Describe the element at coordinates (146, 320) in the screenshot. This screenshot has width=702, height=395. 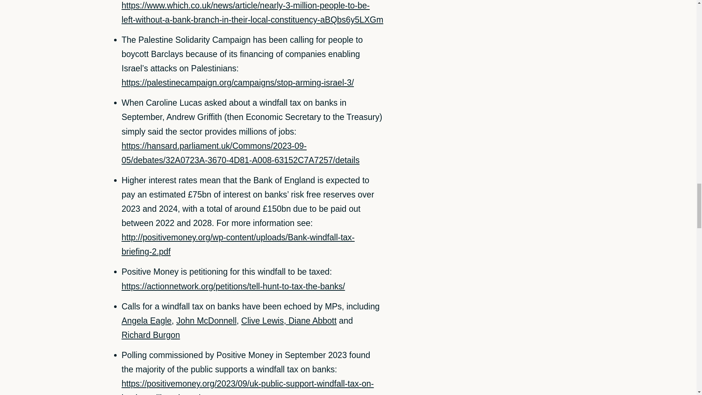
I see `Angela Eagle` at that location.